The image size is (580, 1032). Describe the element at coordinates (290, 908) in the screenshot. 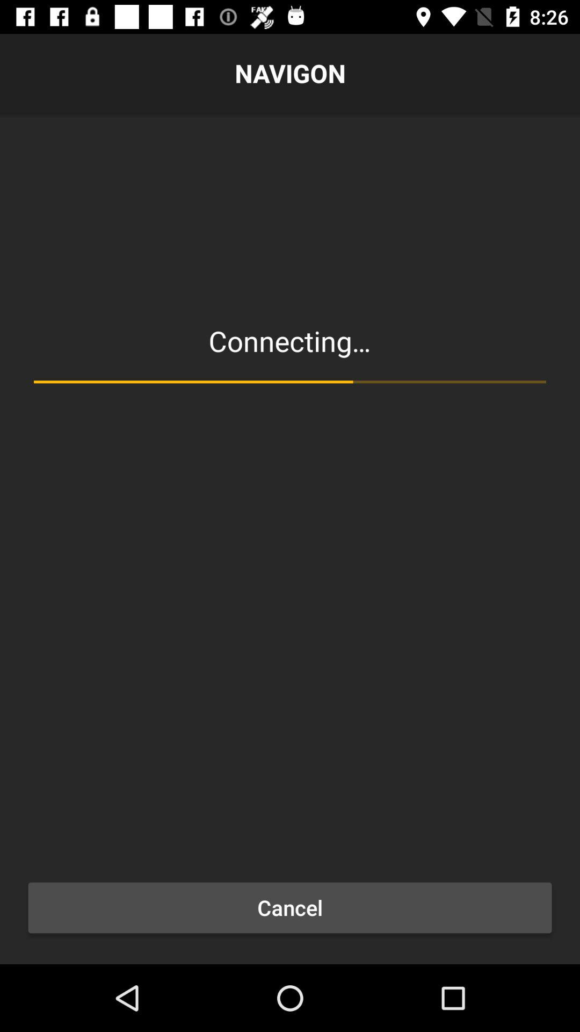

I see `scroll to the cancel icon` at that location.